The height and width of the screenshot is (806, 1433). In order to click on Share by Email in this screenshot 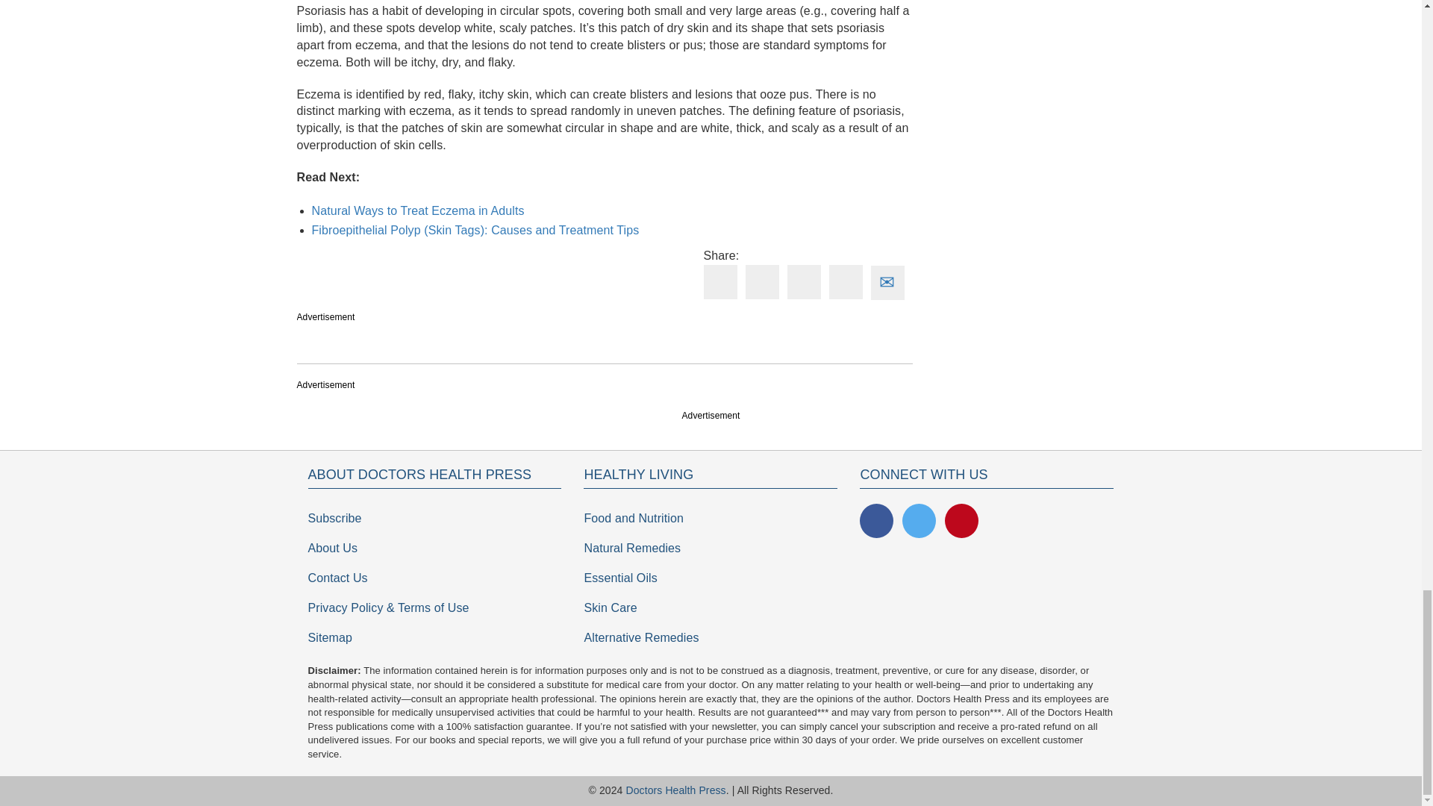, I will do `click(887, 275)`.